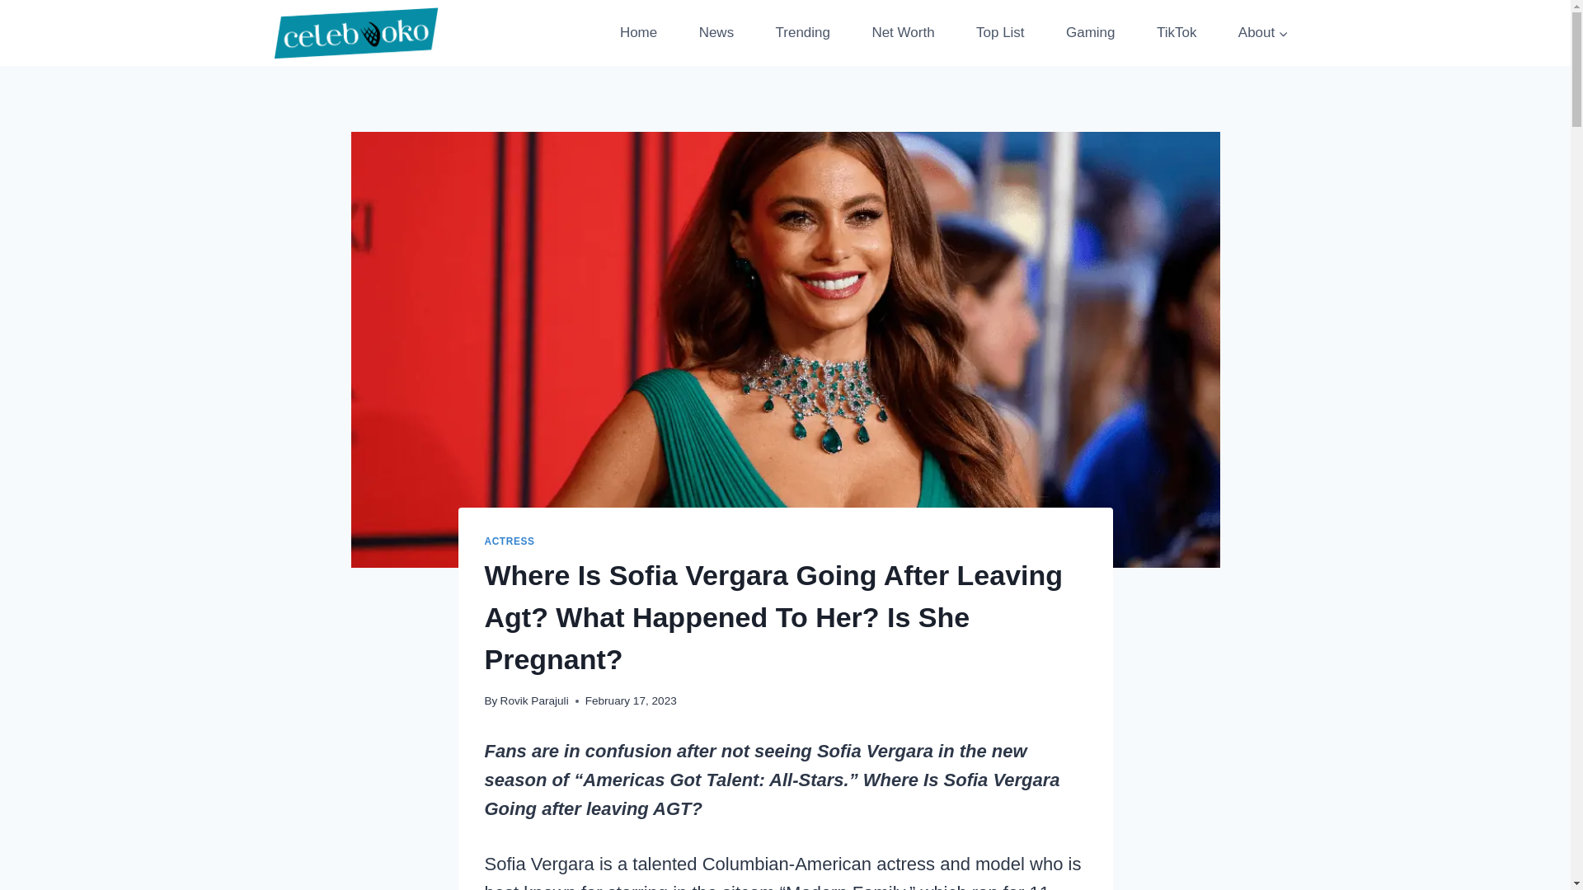 This screenshot has width=1583, height=890. Describe the element at coordinates (510, 541) in the screenshot. I see `ACTRESS` at that location.